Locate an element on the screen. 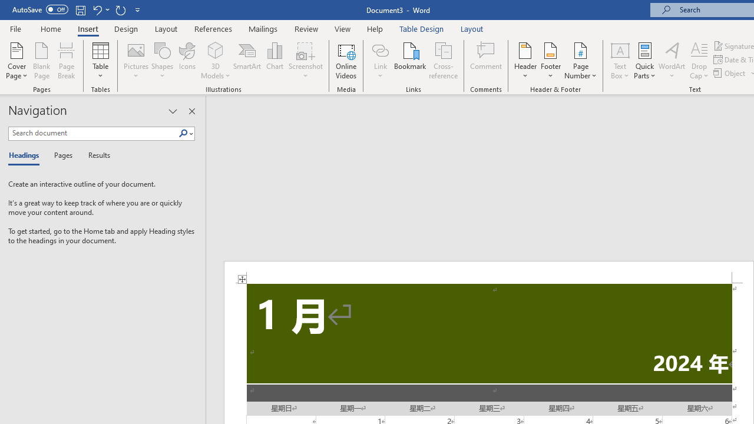 The height and width of the screenshot is (424, 754). Search is located at coordinates (183, 134).